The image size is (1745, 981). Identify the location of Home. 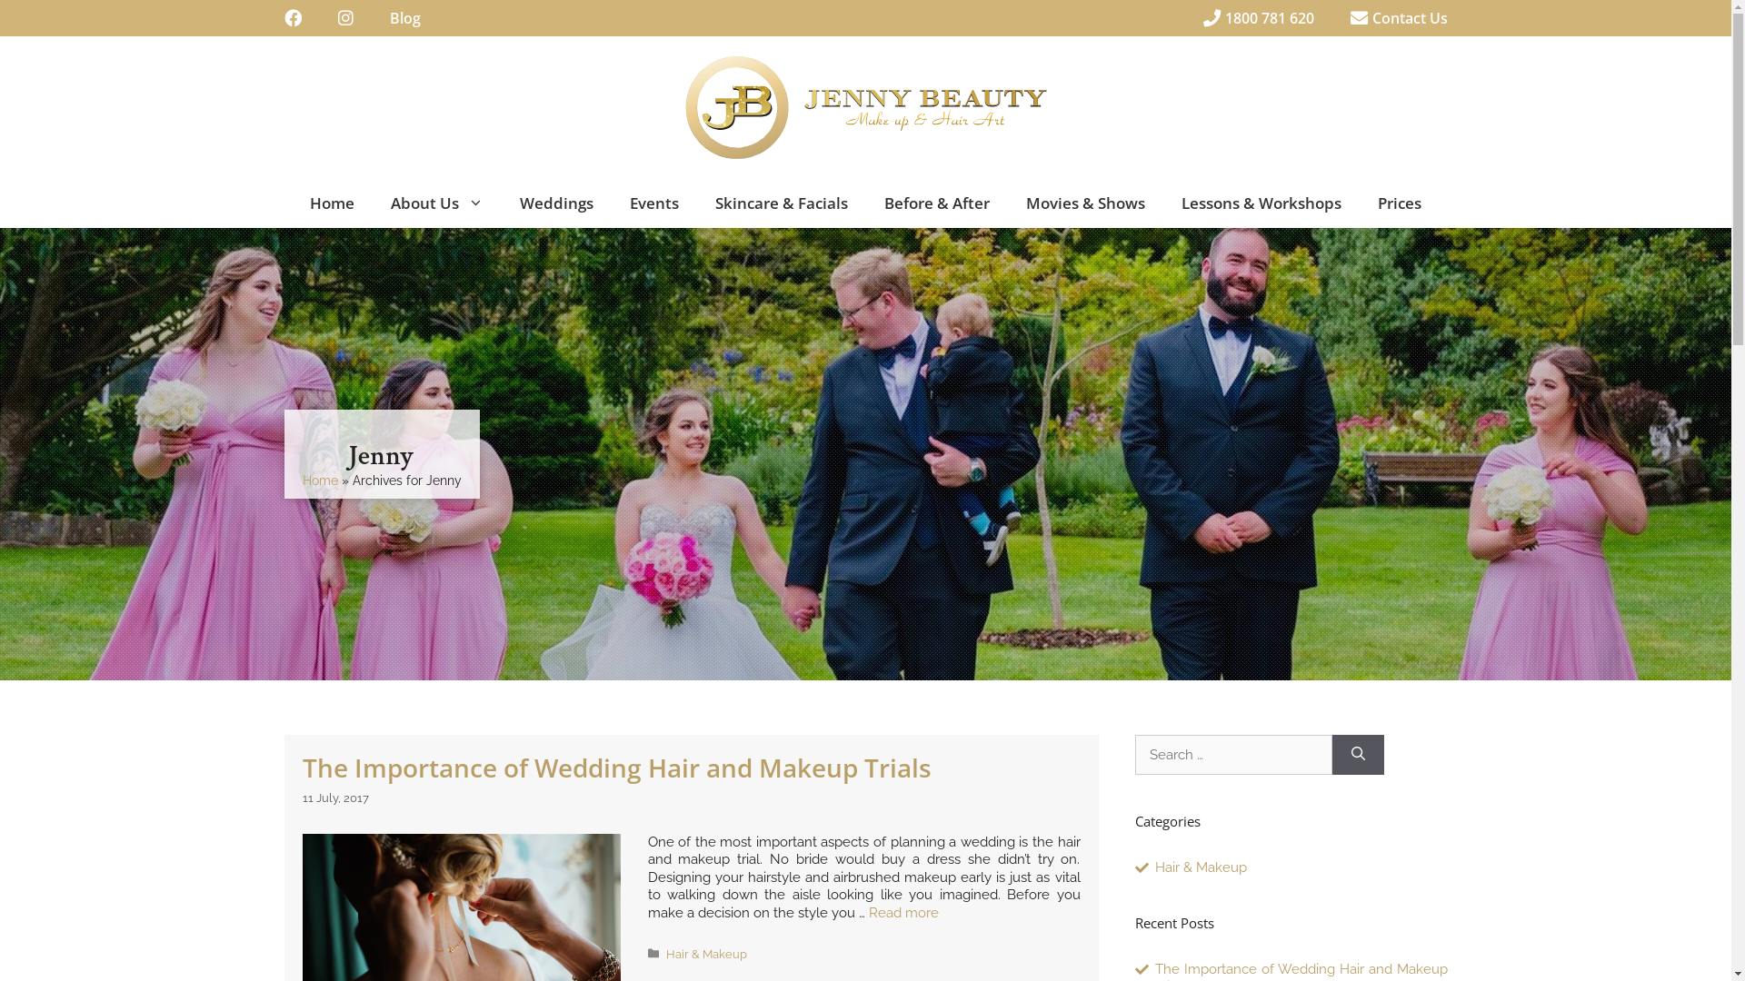
(333, 203).